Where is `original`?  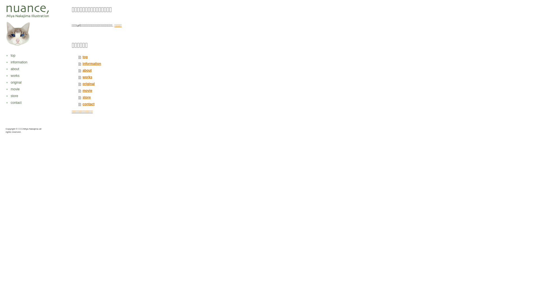 original is located at coordinates (180, 84).